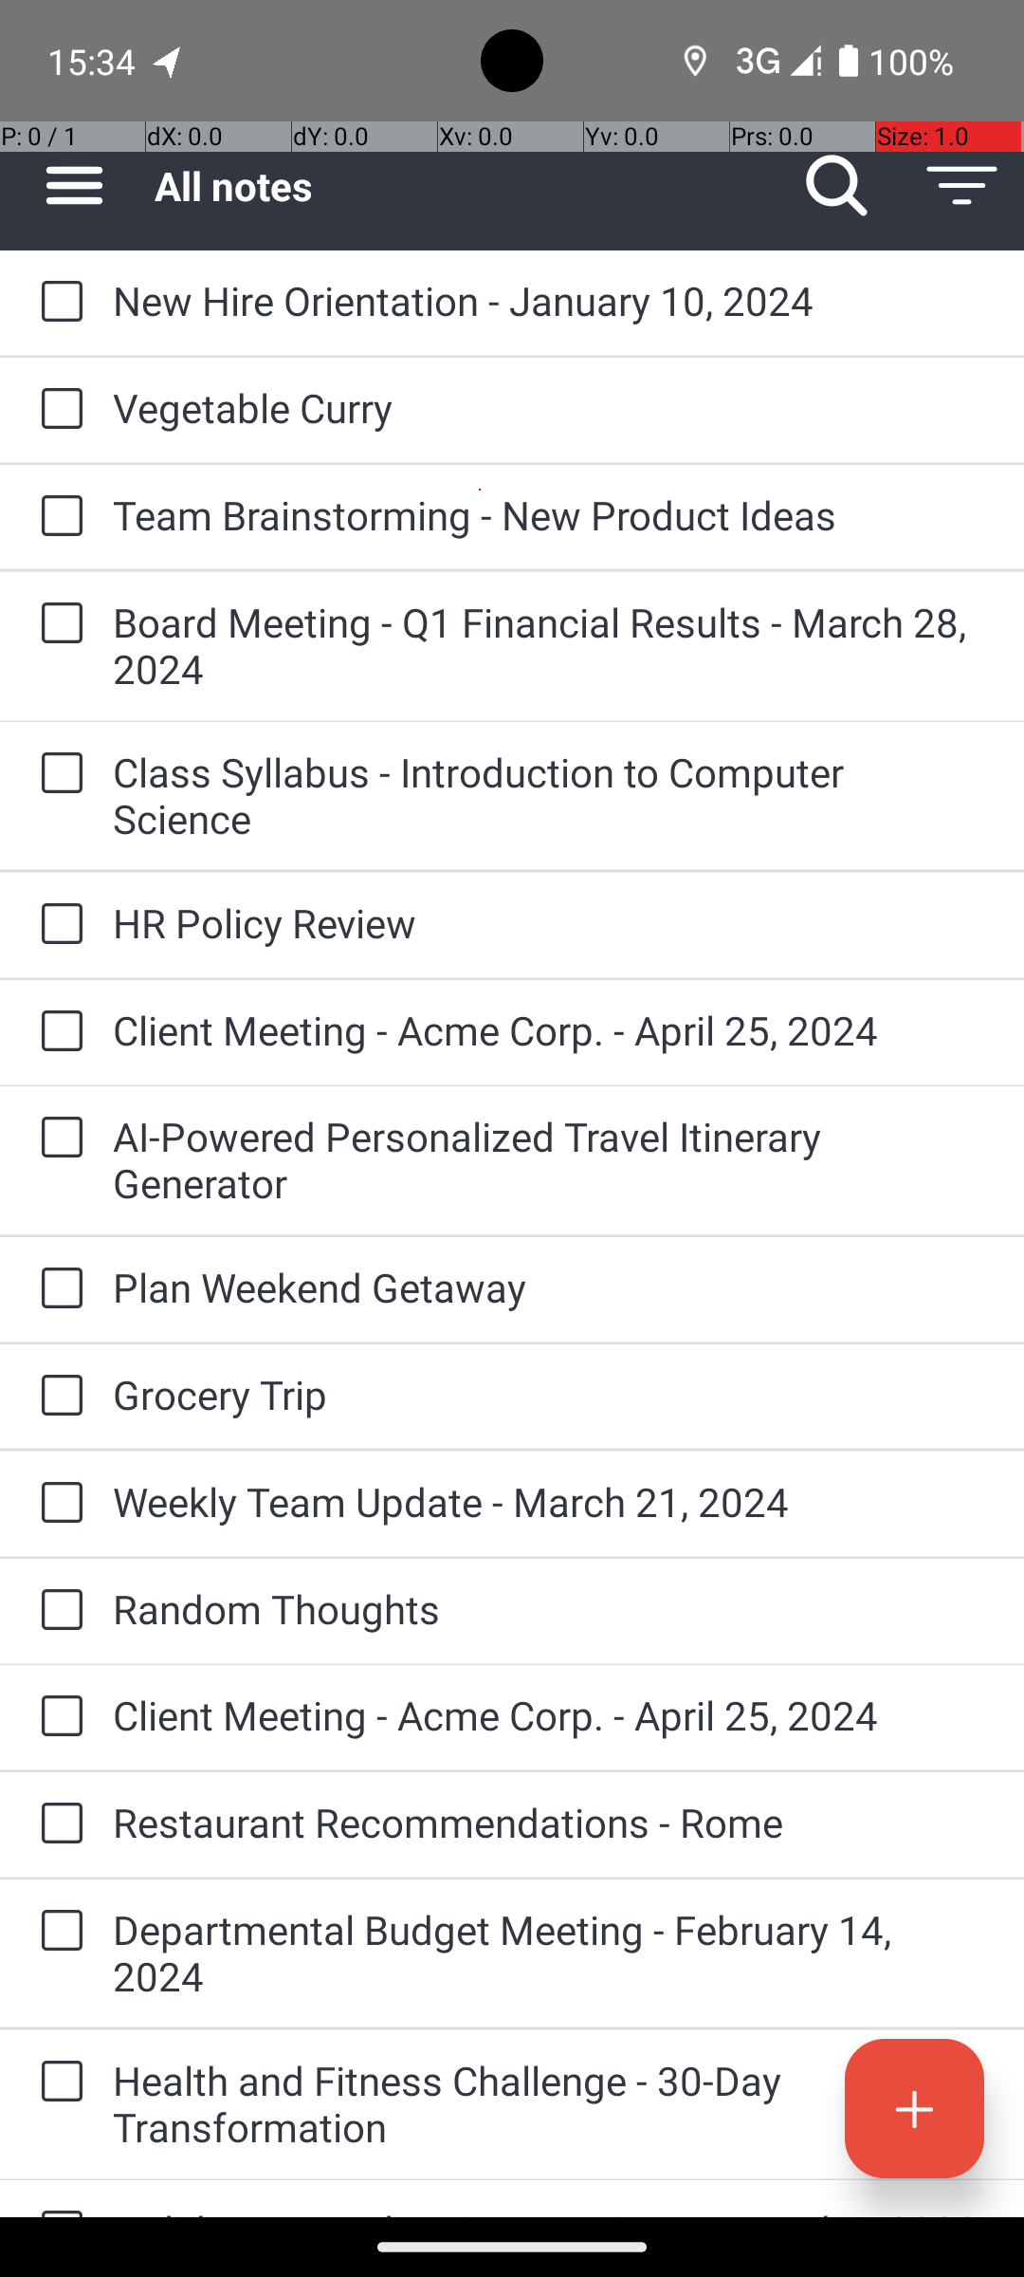 The height and width of the screenshot is (2277, 1024). Describe the element at coordinates (550, 300) in the screenshot. I see `New Hire Orientation - January 10, 2024` at that location.